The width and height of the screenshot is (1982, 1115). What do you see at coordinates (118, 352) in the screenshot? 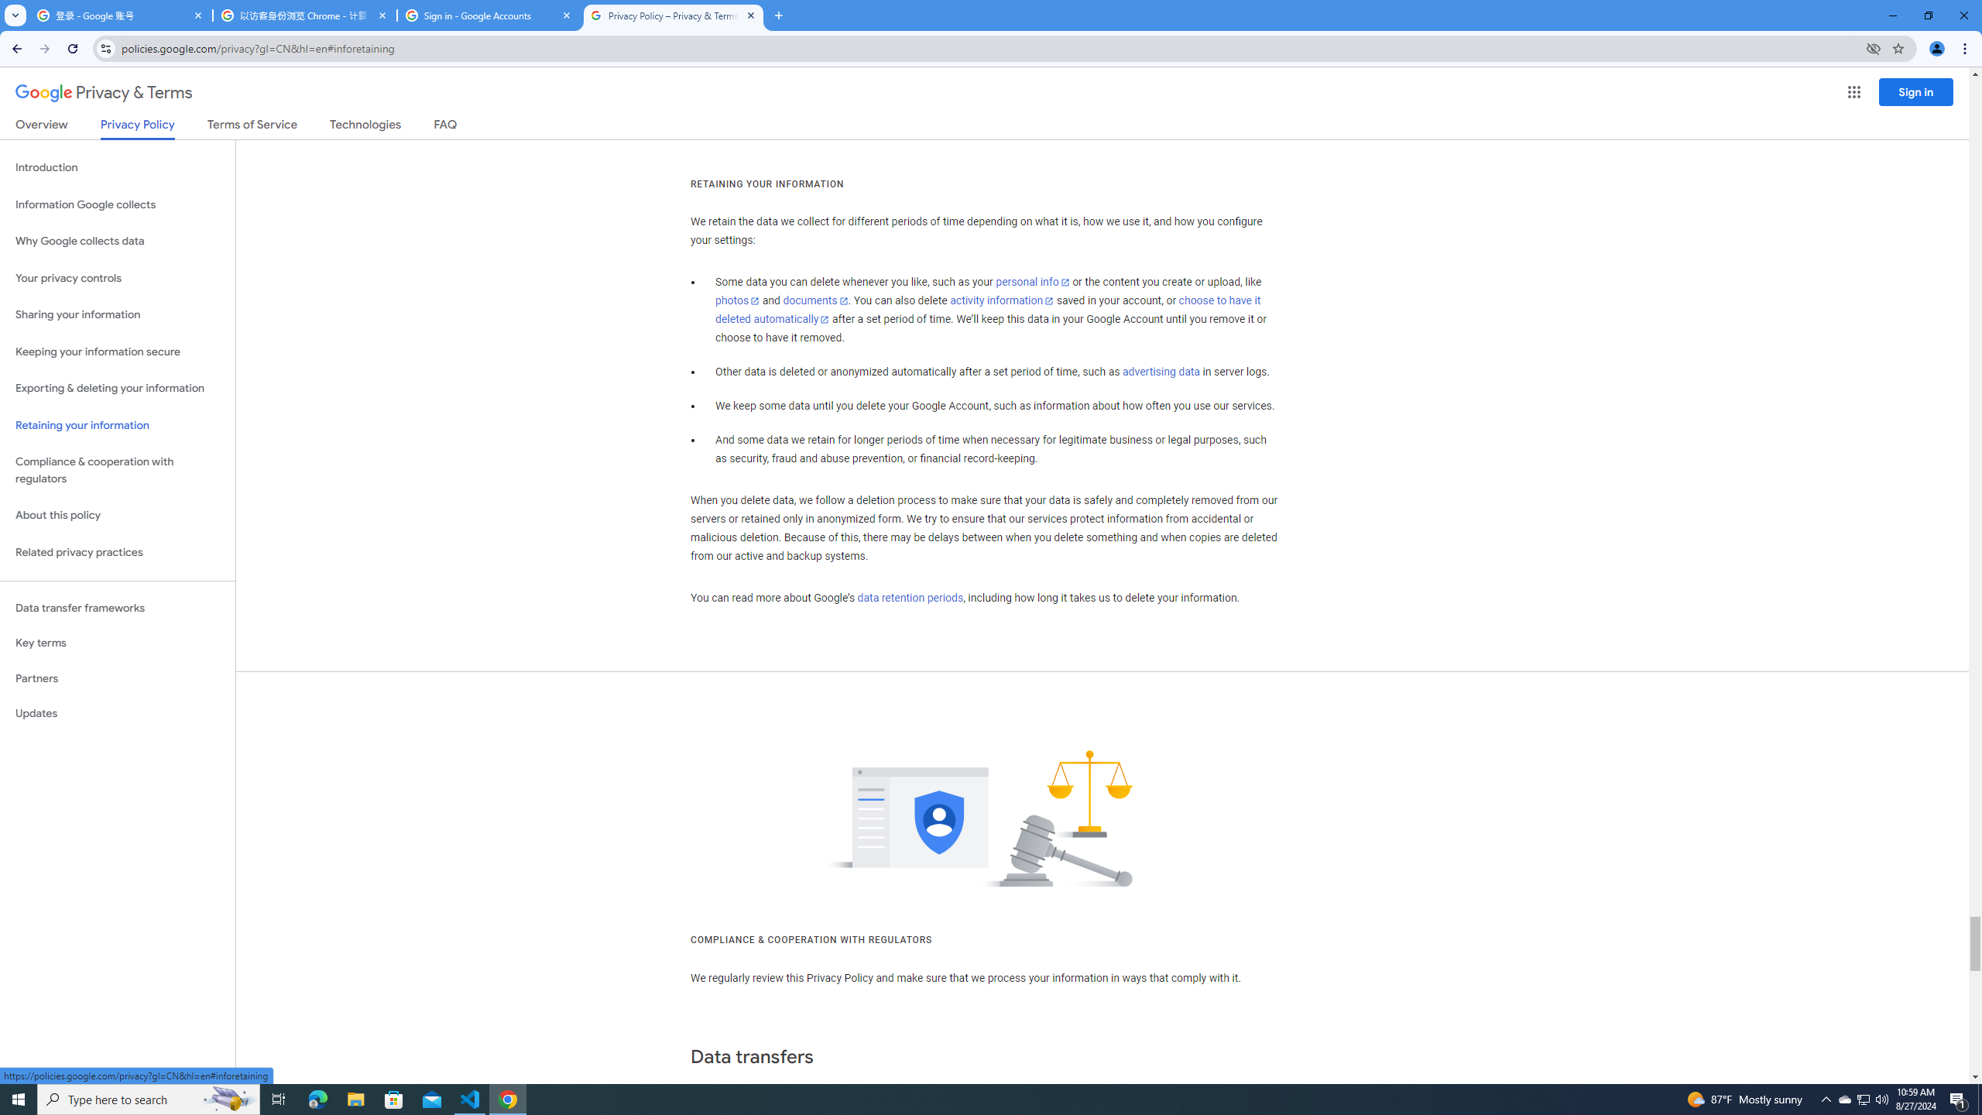
I see `Keeping your information secure` at bounding box center [118, 352].